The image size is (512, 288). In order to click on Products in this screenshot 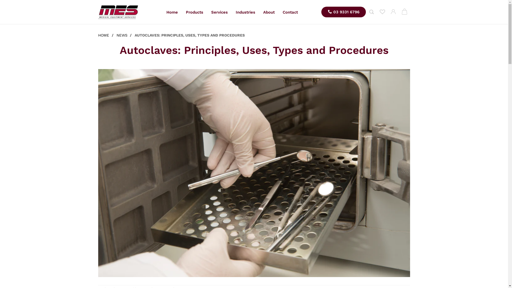, I will do `click(195, 12)`.